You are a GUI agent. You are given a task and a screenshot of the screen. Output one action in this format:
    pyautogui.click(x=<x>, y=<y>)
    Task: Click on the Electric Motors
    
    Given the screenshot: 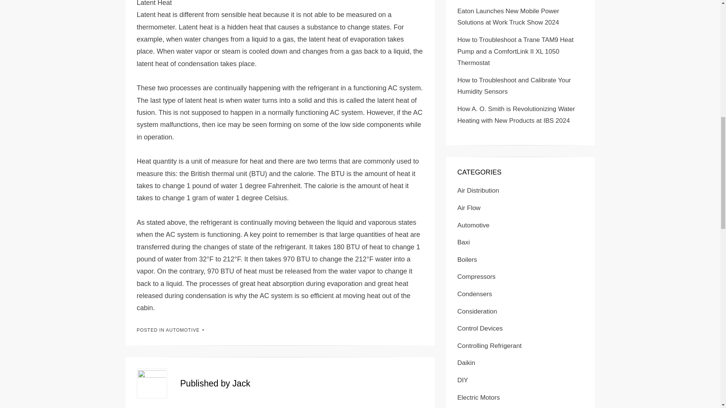 What is the action you would take?
    pyautogui.click(x=479, y=397)
    